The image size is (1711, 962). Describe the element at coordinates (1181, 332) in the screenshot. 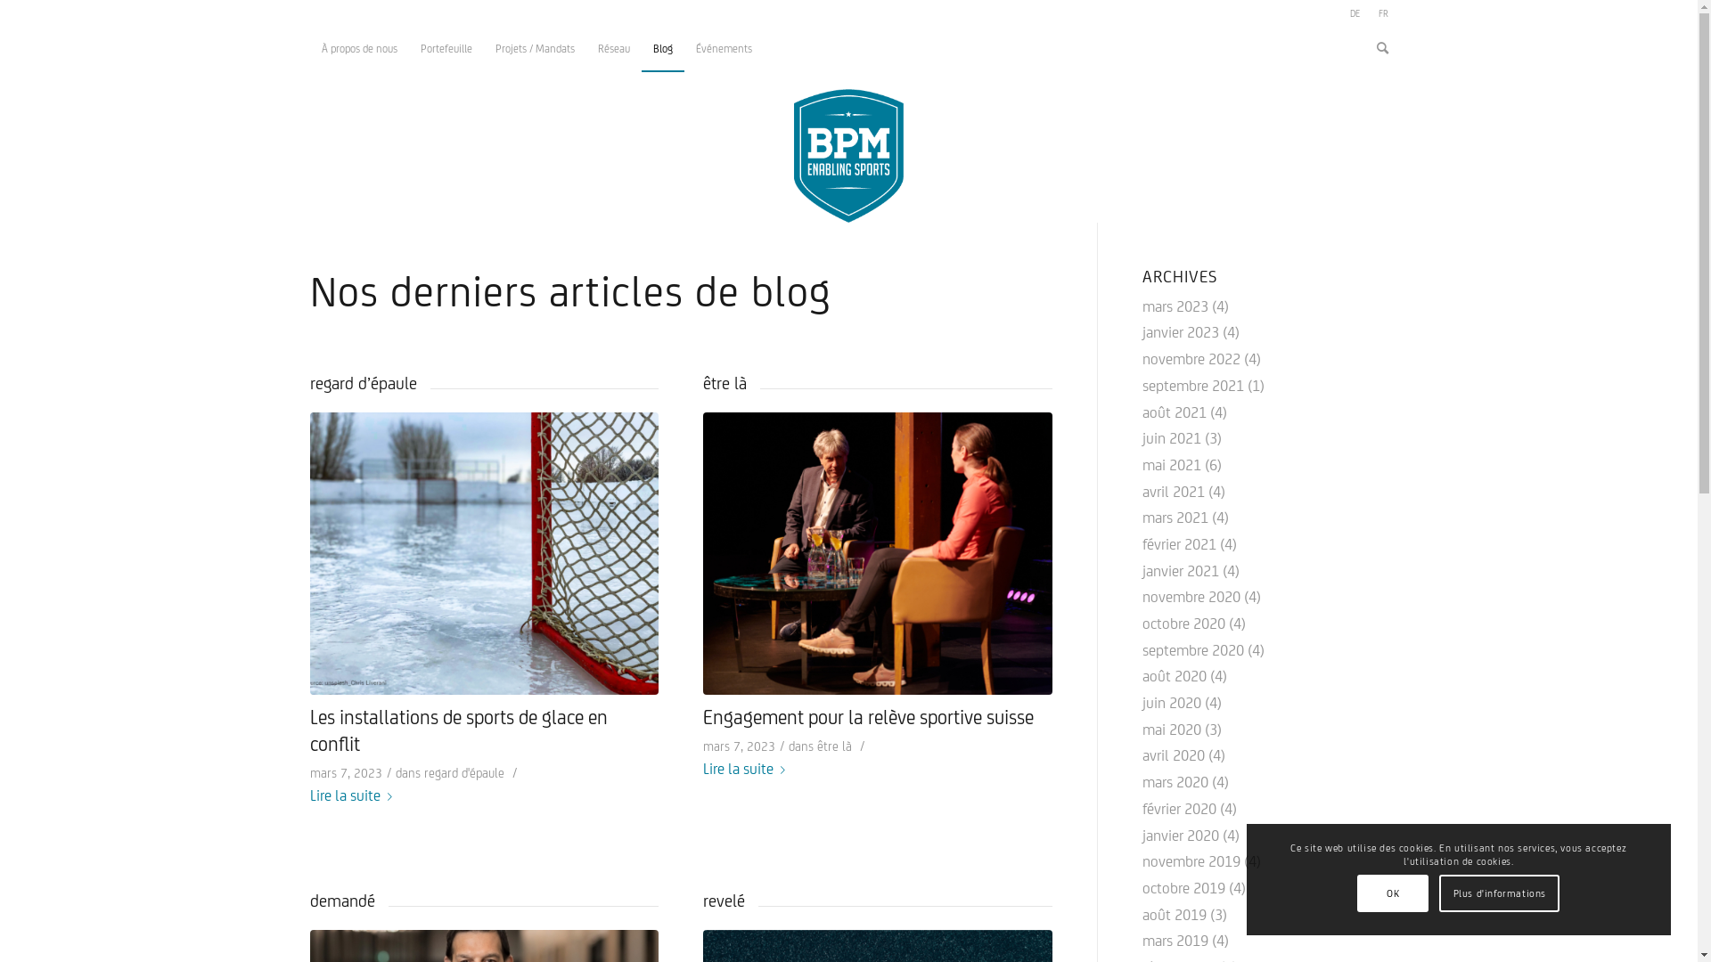

I see `janvier 2023` at that location.